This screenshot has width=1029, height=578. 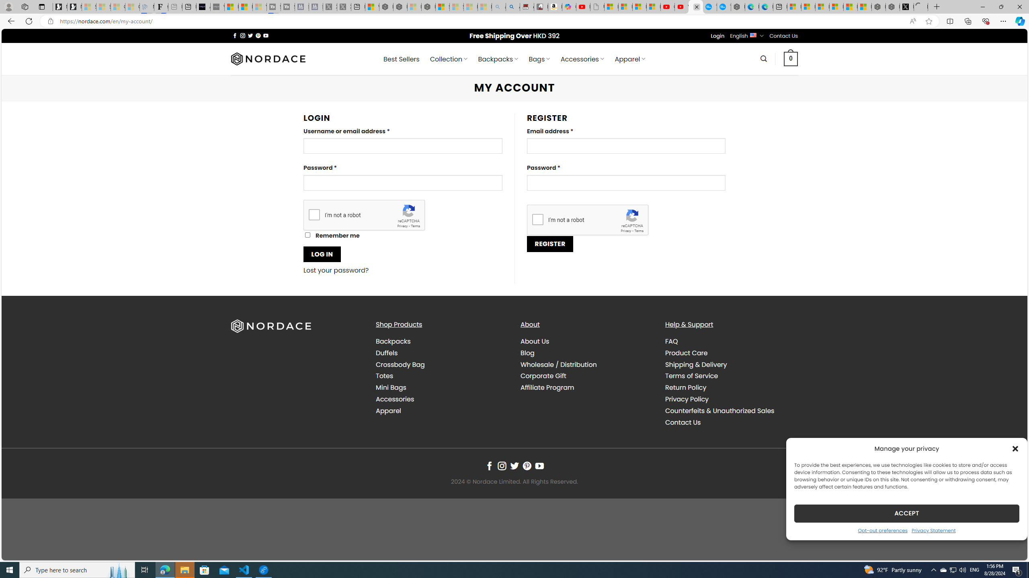 What do you see at coordinates (731, 388) in the screenshot?
I see `Return Policy` at bounding box center [731, 388].